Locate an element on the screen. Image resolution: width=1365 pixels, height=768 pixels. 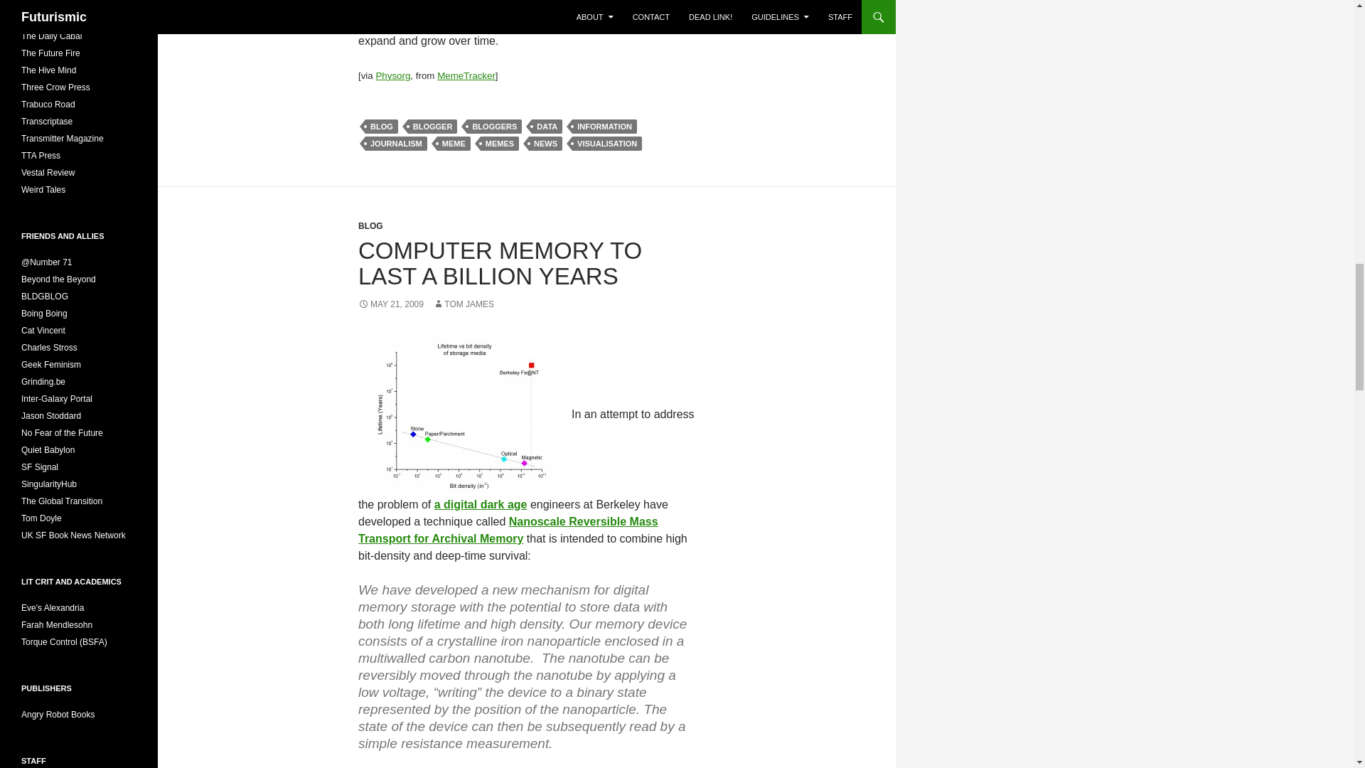
lifevsbit is located at coordinates (465, 414).